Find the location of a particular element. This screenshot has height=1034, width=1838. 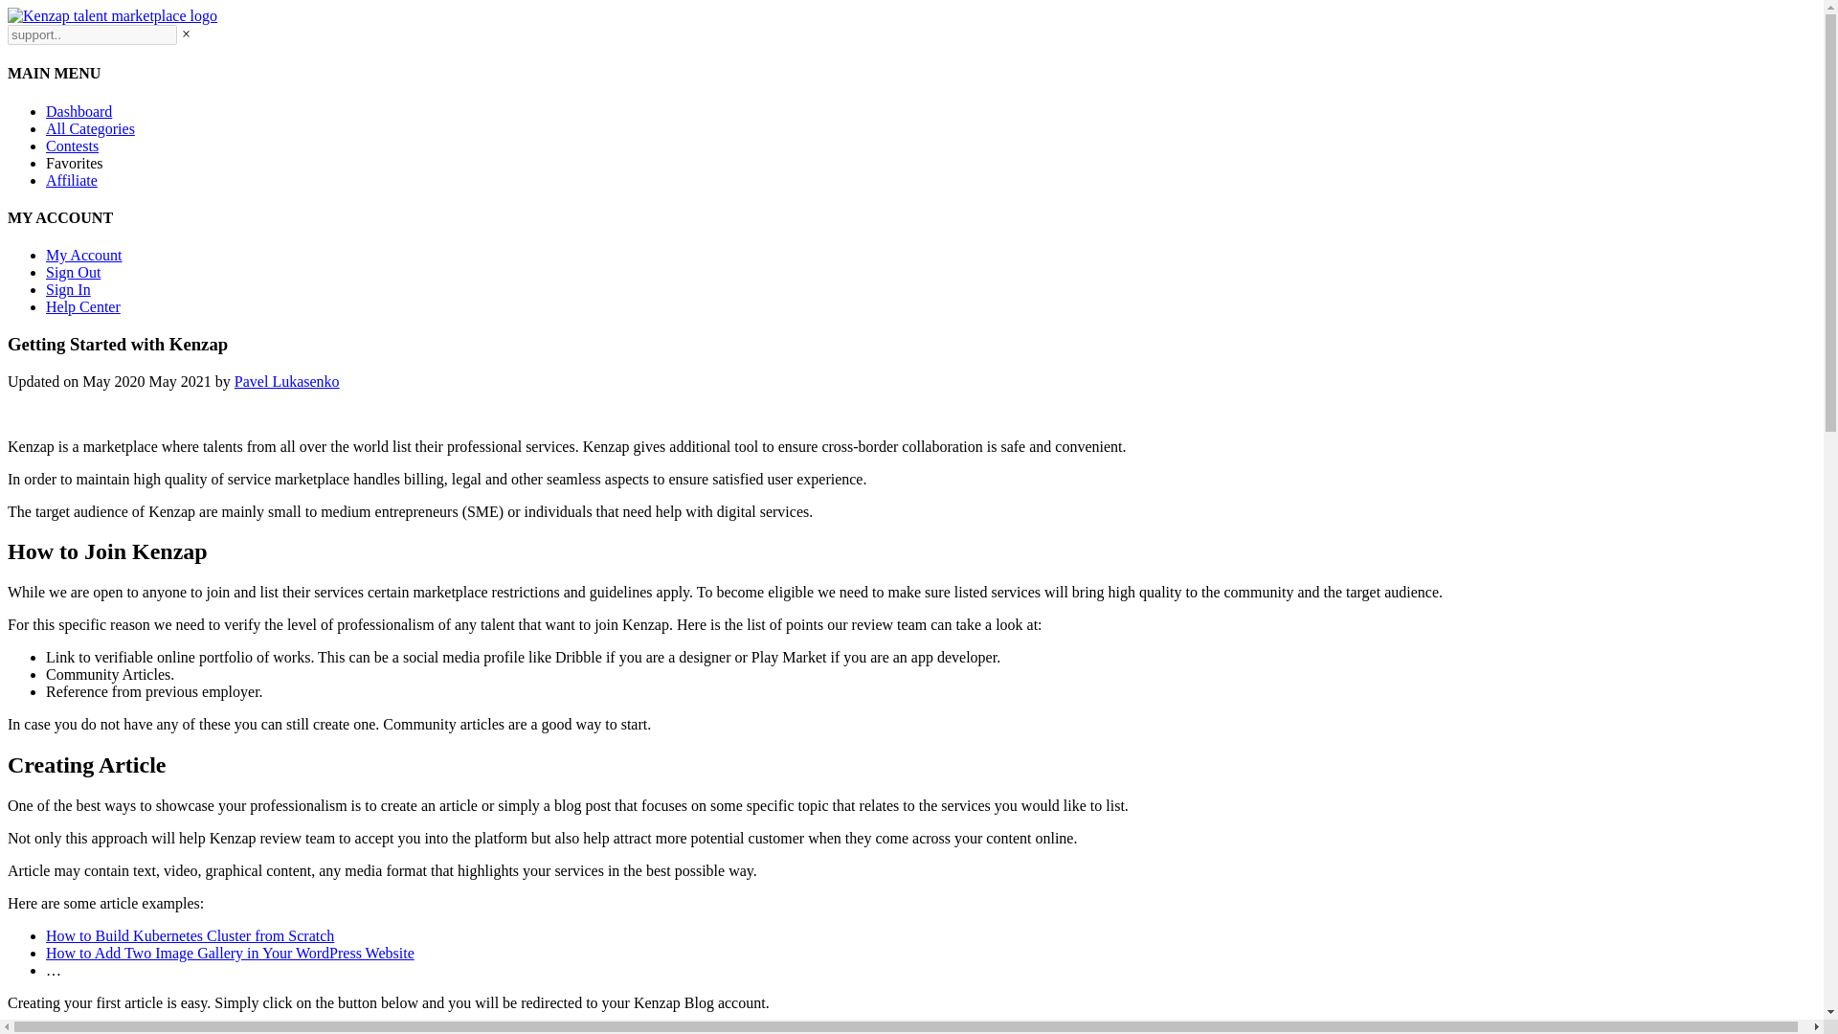

Create Article is located at coordinates (921, 1030).